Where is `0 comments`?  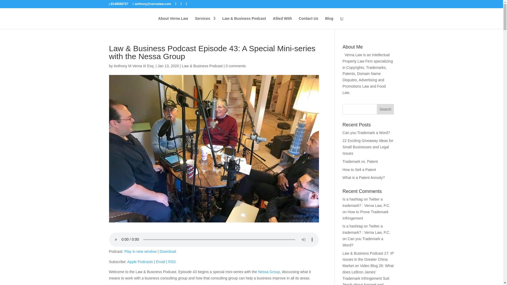
0 comments is located at coordinates (236, 66).